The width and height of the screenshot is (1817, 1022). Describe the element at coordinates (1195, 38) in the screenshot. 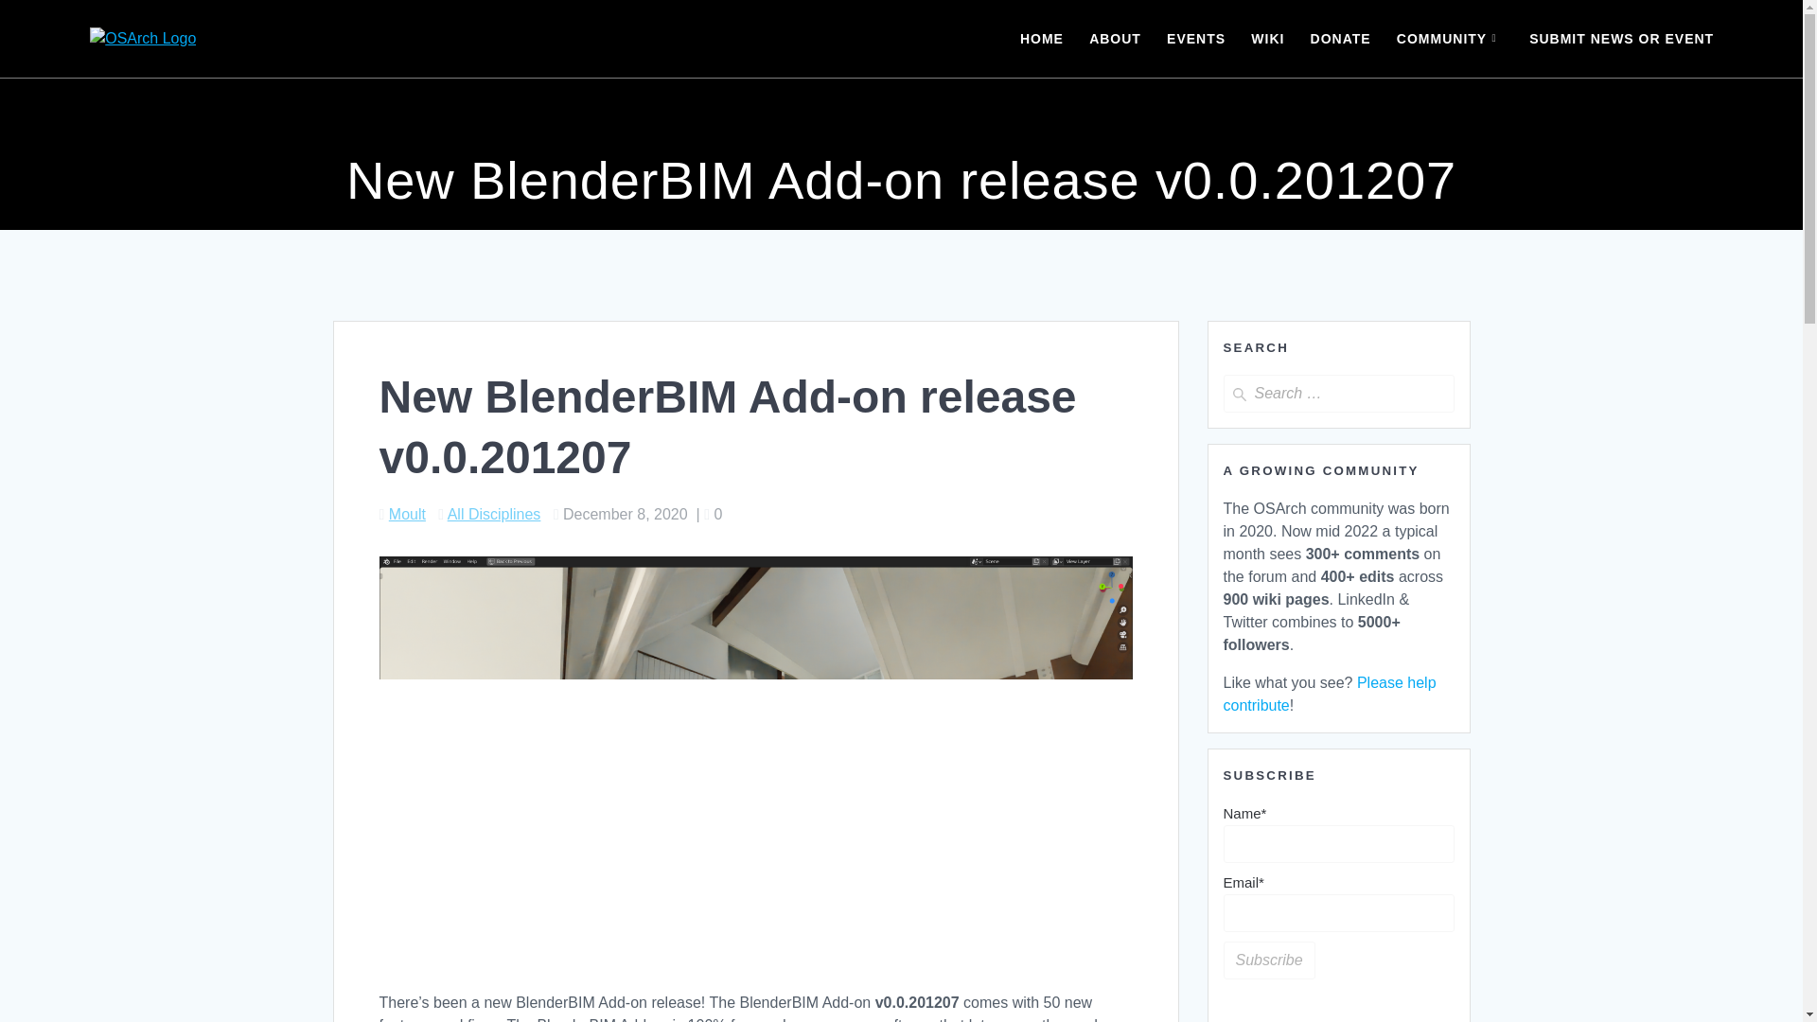

I see `EVENTS` at that location.